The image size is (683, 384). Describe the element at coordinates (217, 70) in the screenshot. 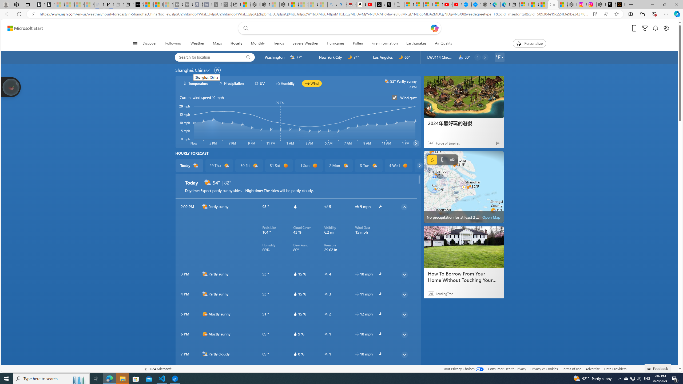

I see `locationName/setHomeLocation` at that location.